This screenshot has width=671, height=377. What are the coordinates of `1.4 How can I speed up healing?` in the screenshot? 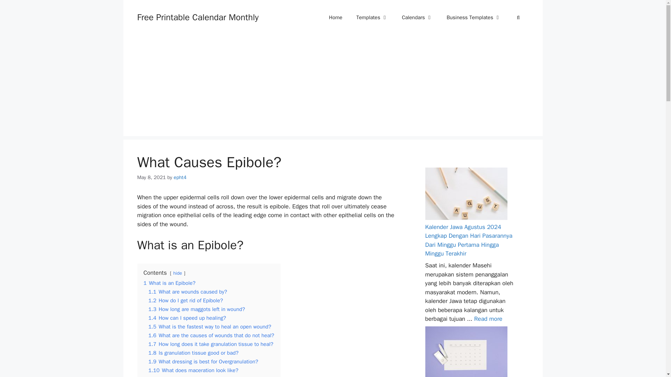 It's located at (187, 318).